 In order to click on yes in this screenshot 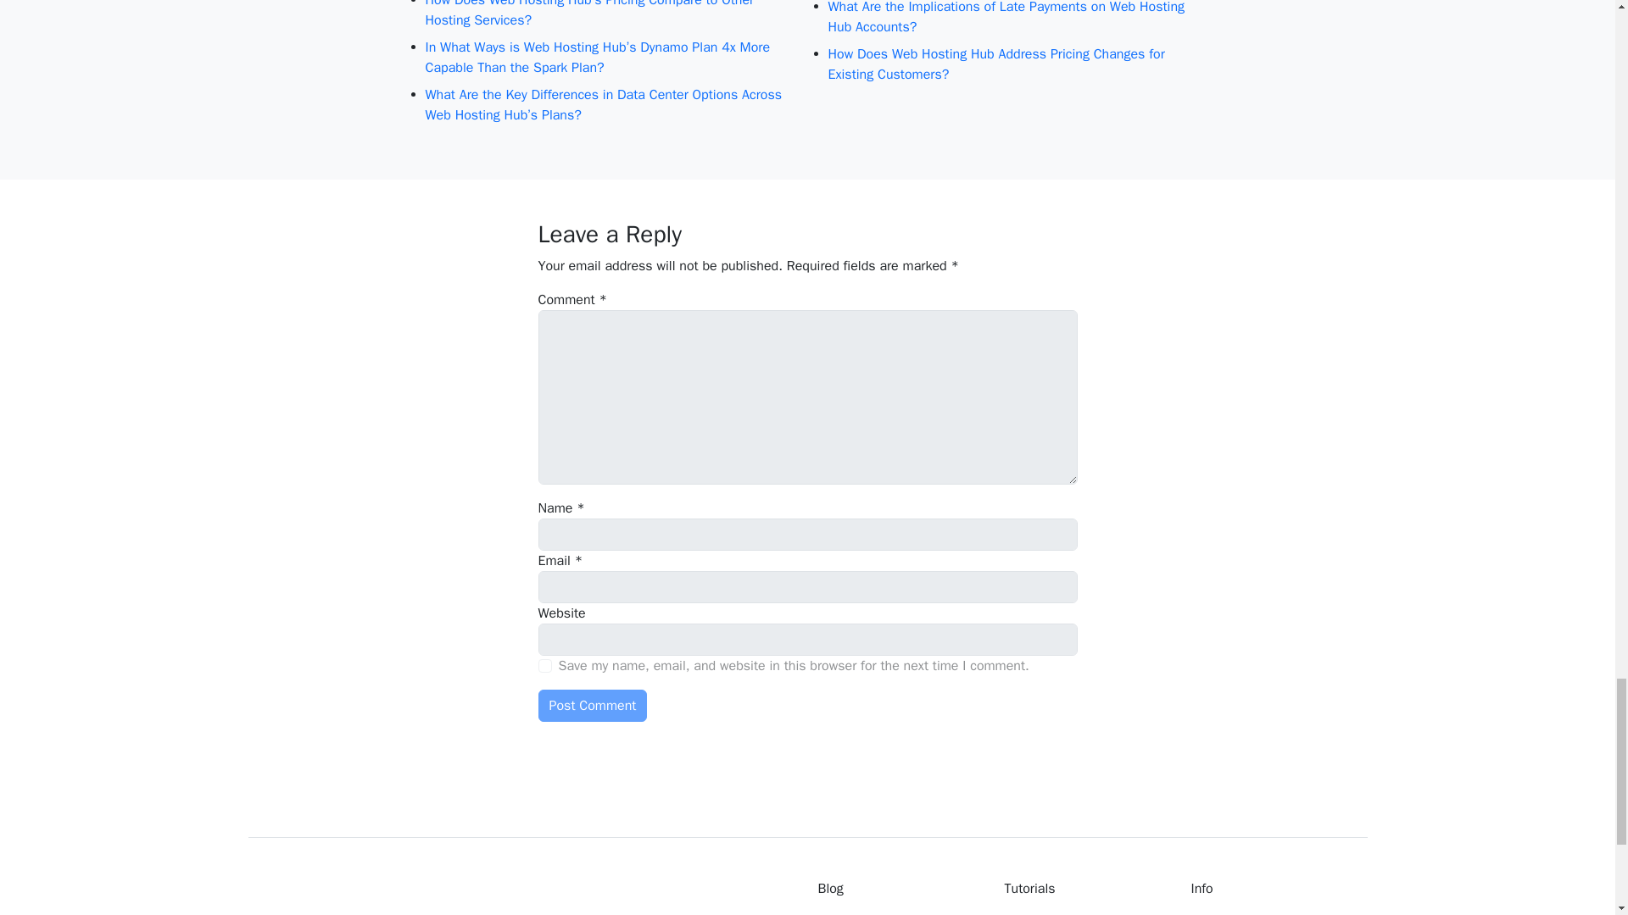, I will do `click(544, 665)`.